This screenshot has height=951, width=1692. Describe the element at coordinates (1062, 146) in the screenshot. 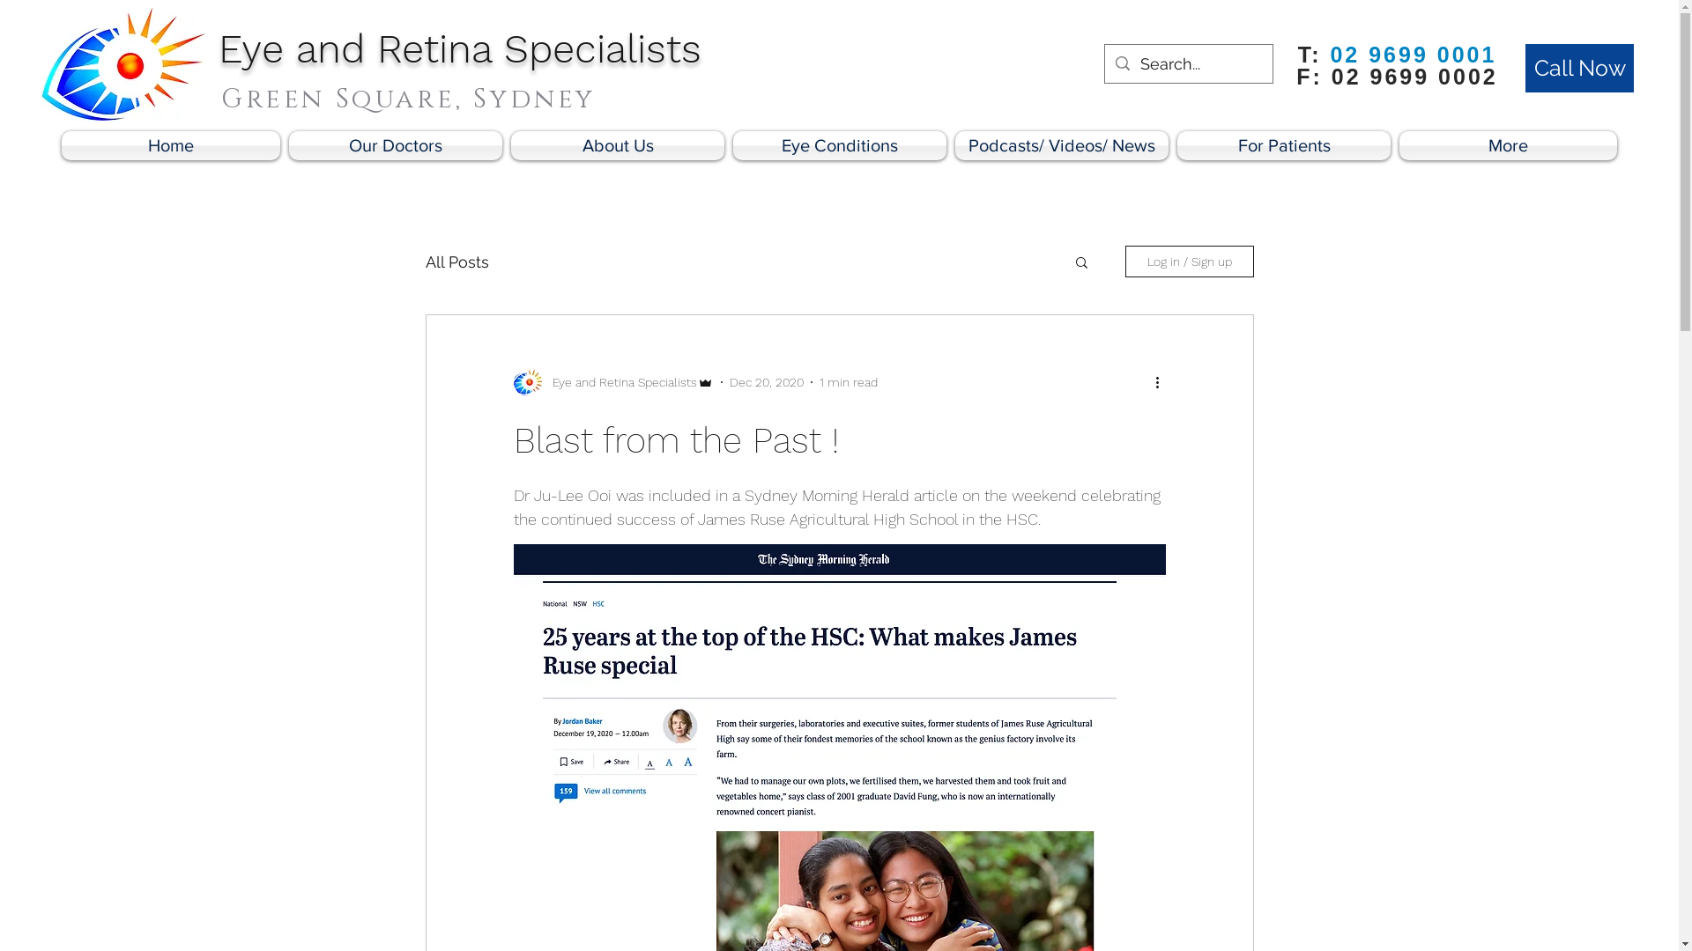

I see `Podcasts/ Videos/ News` at that location.